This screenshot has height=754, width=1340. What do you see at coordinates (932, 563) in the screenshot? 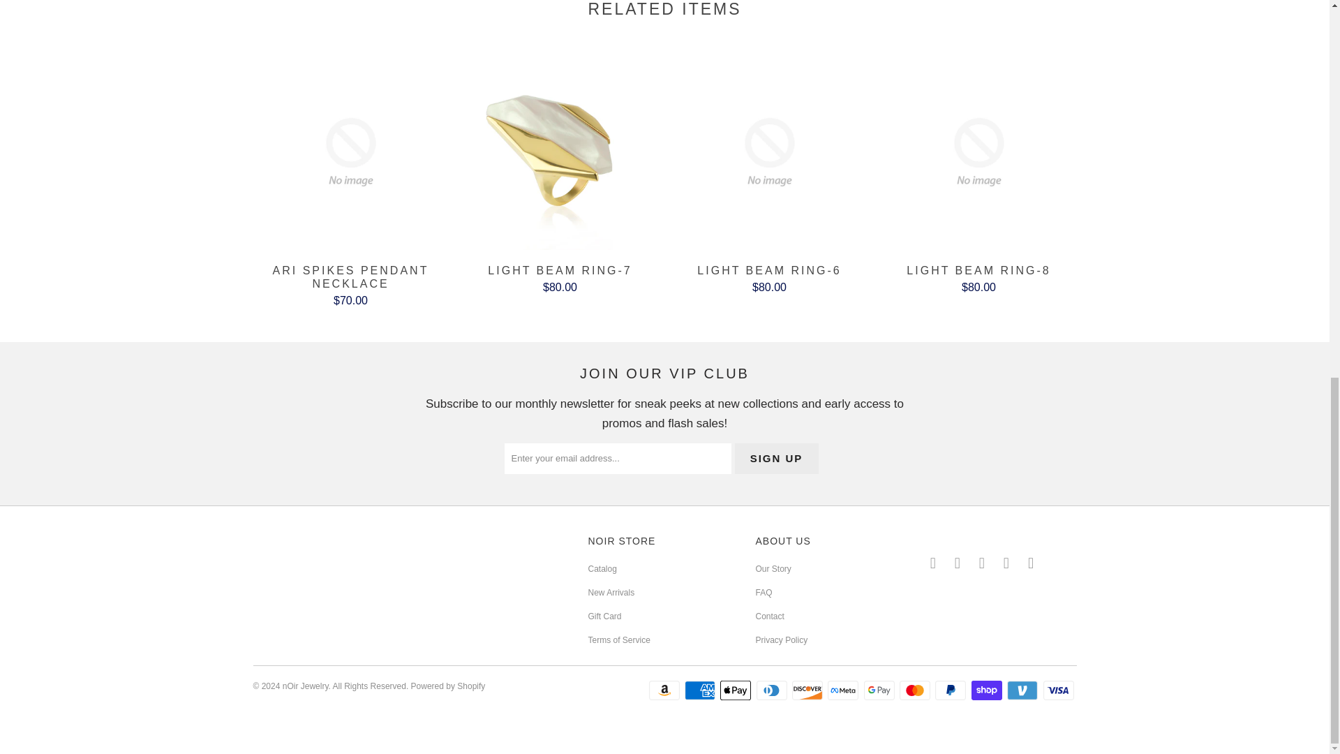
I see `nOir Jewelry on Twitter` at bounding box center [932, 563].